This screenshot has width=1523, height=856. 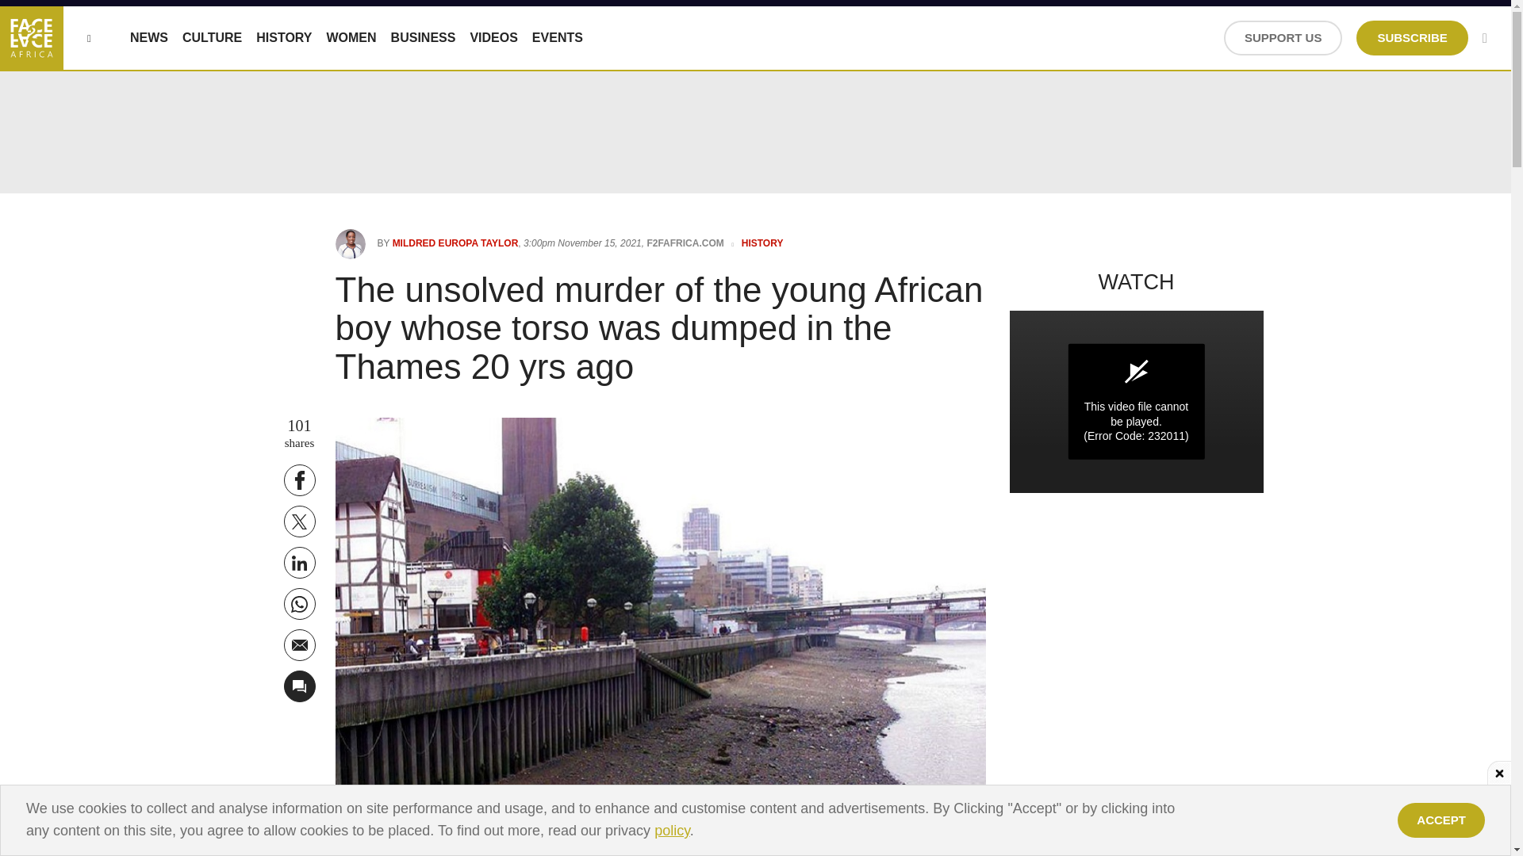 I want to click on NEWS, so click(x=148, y=37).